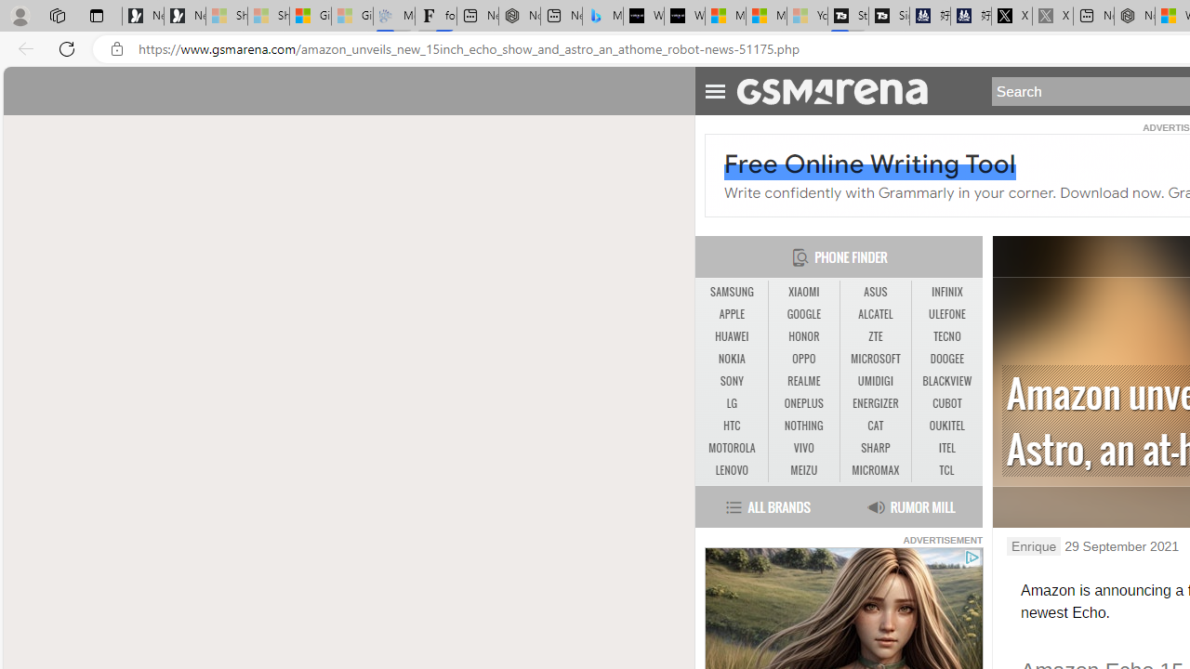 This screenshot has width=1190, height=669. I want to click on GOOGLE, so click(803, 315).